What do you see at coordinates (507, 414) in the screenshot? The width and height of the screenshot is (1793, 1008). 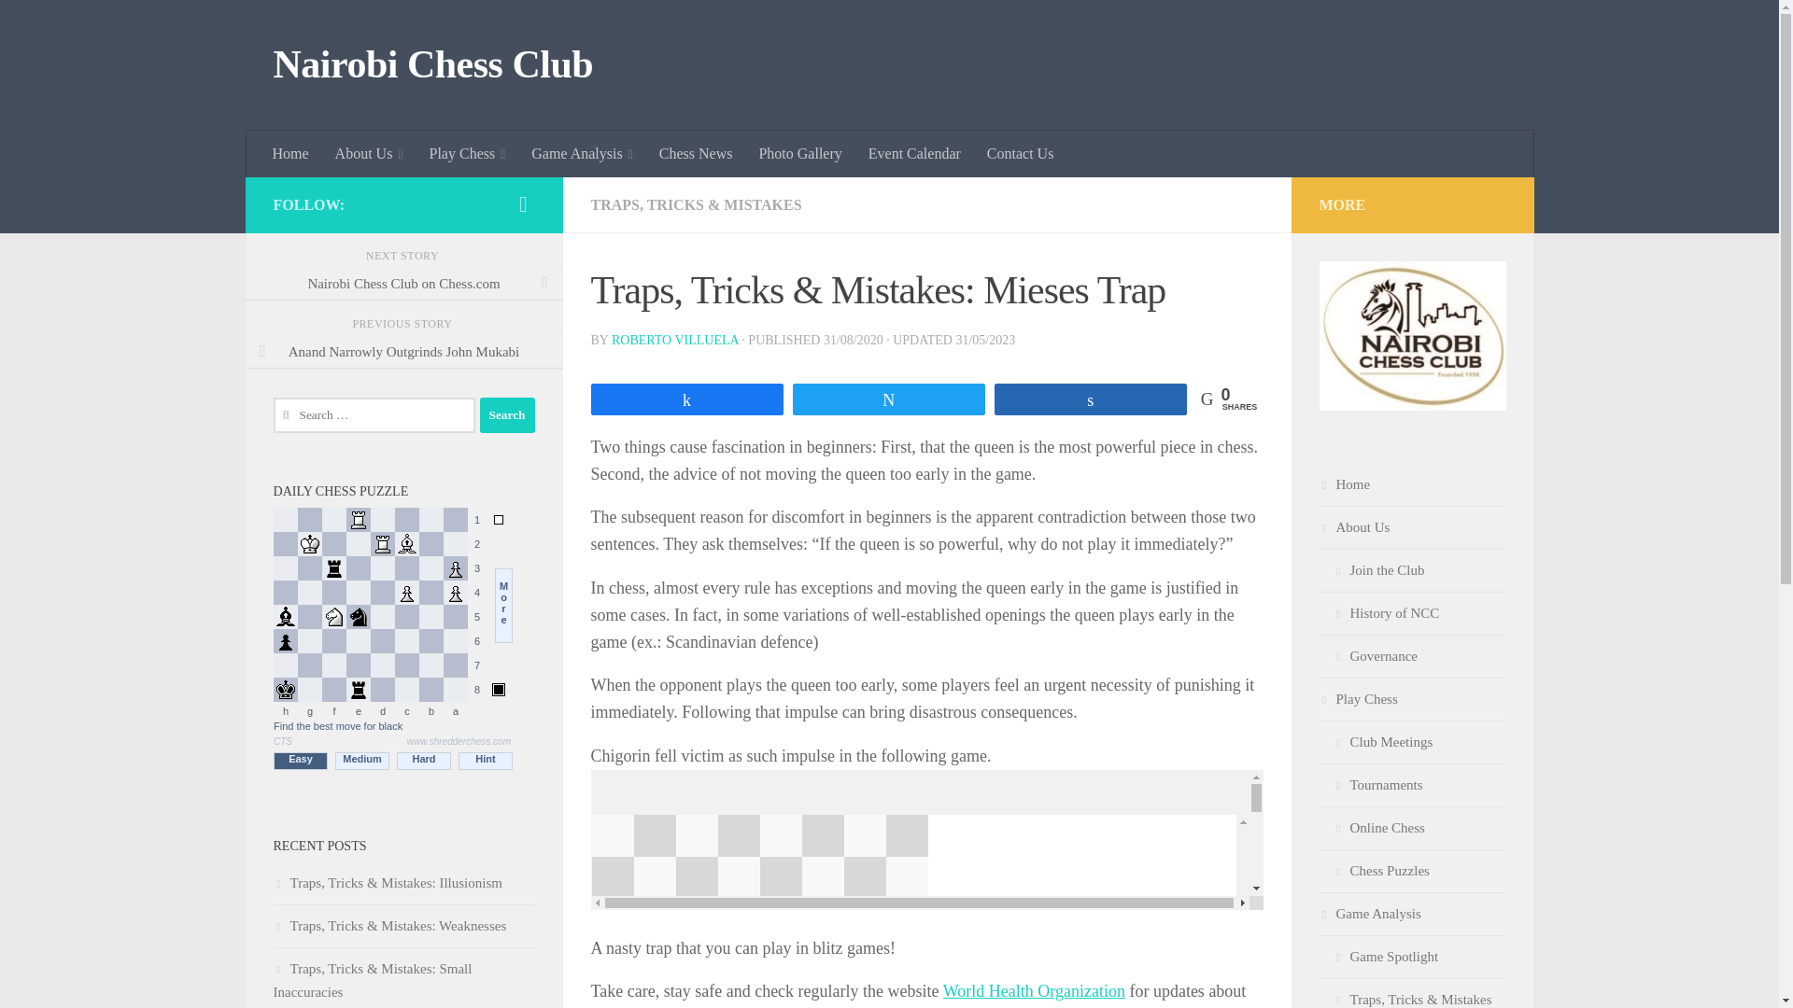 I see `Search` at bounding box center [507, 414].